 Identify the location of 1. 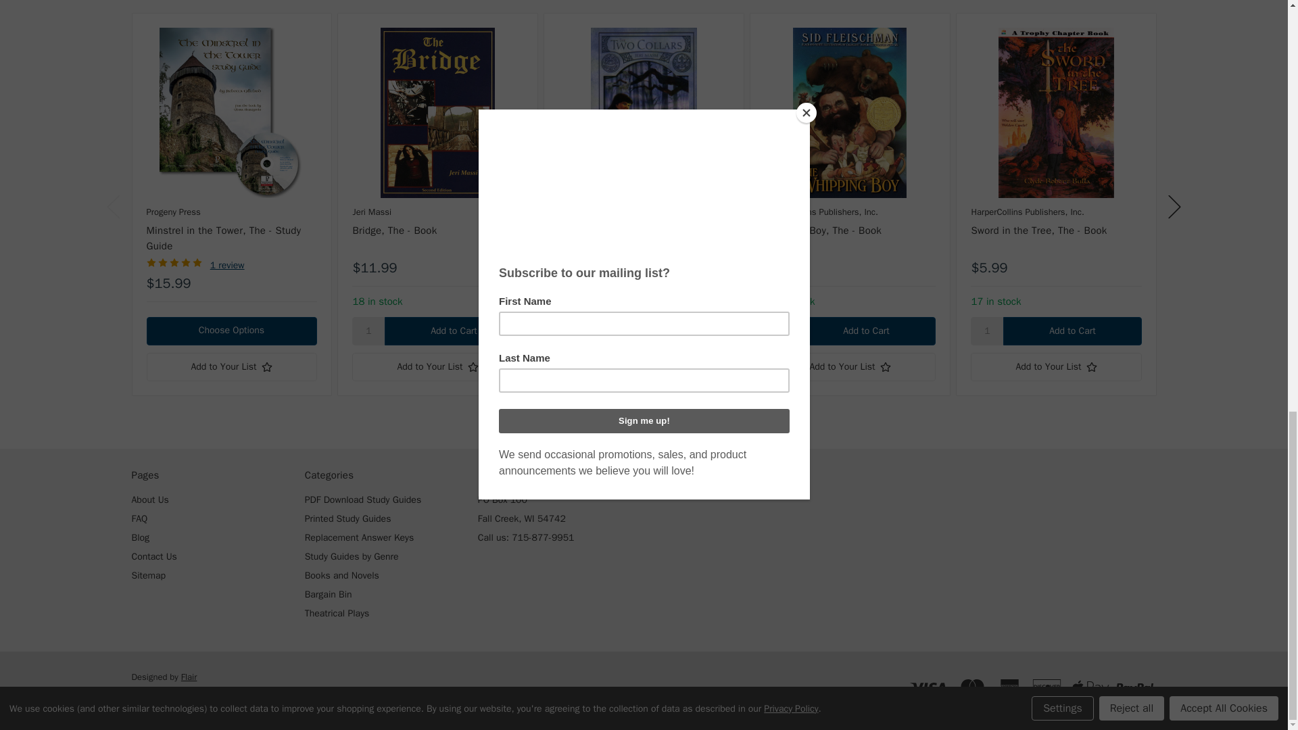
(780, 331).